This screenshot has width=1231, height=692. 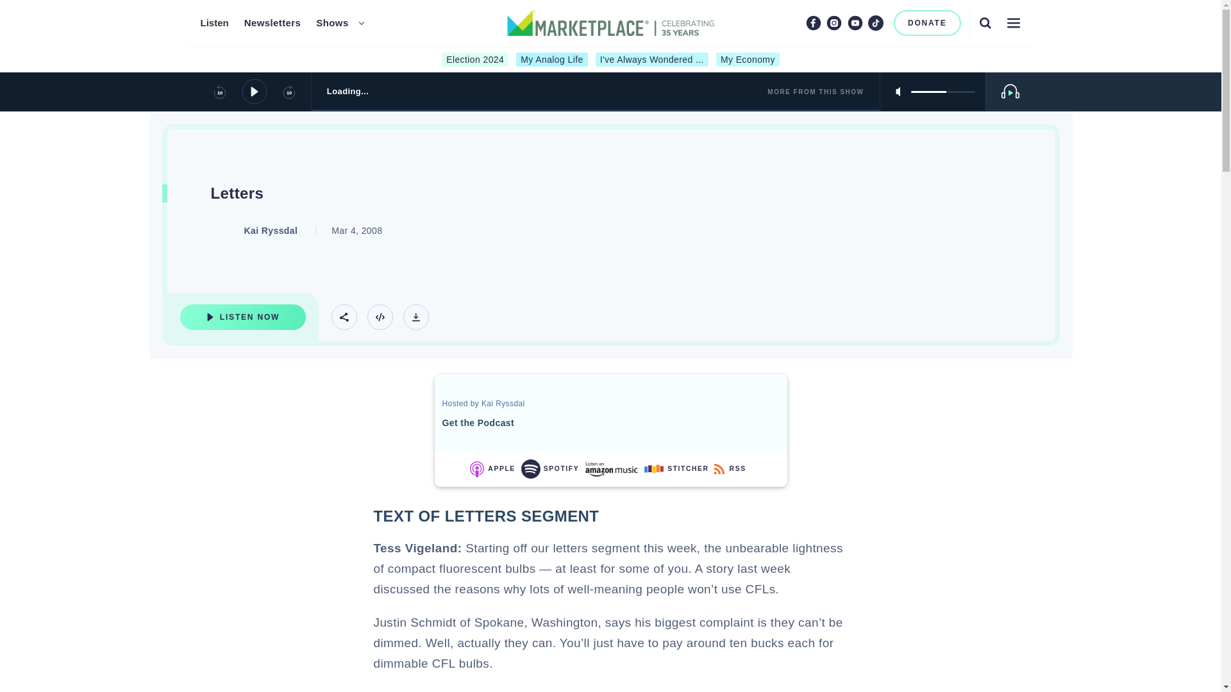 What do you see at coordinates (415, 317) in the screenshot?
I see `Download Track` at bounding box center [415, 317].